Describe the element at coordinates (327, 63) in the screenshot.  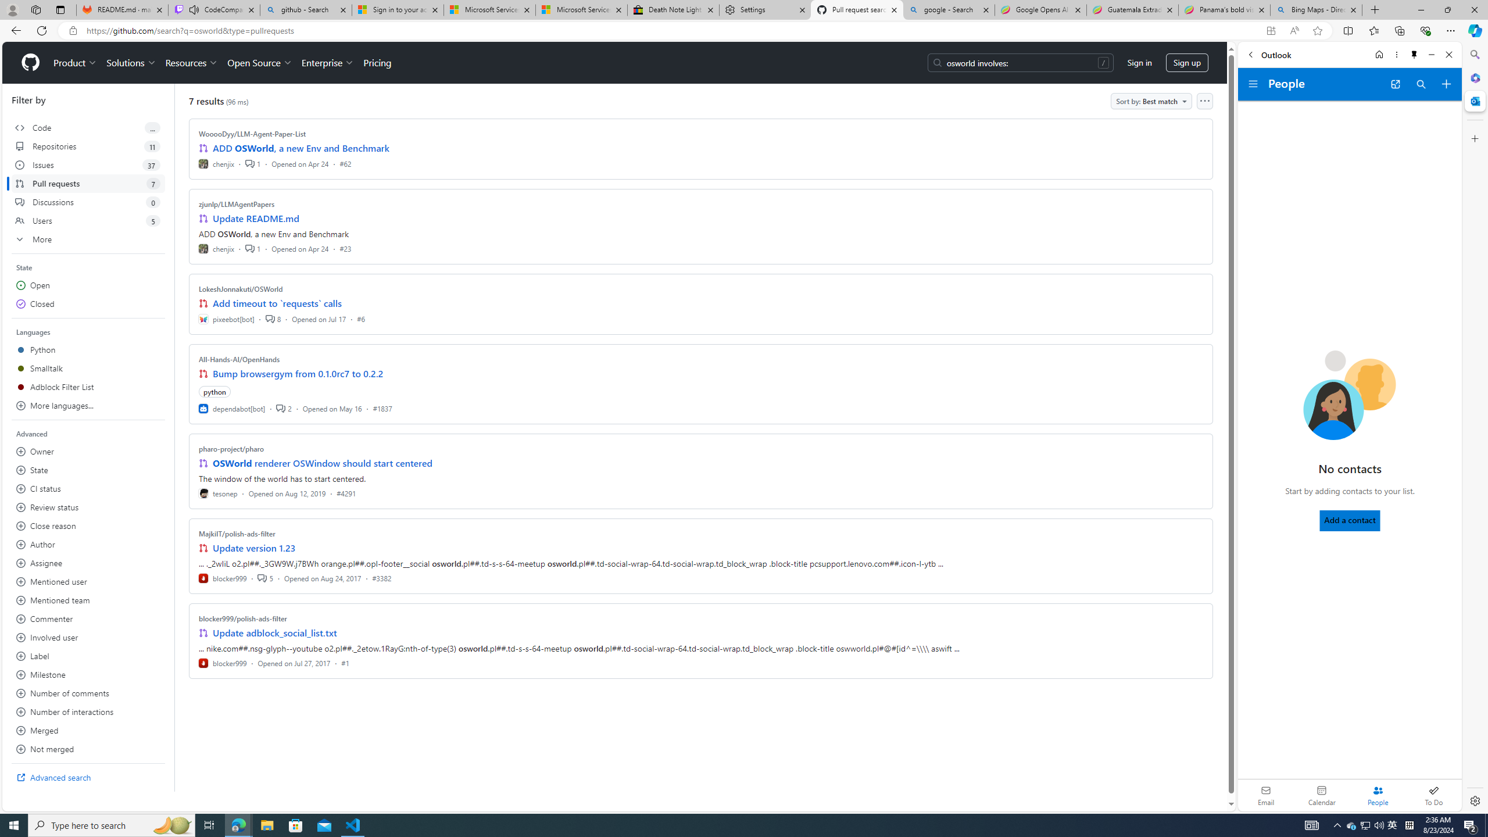
I see `Enterprise` at that location.